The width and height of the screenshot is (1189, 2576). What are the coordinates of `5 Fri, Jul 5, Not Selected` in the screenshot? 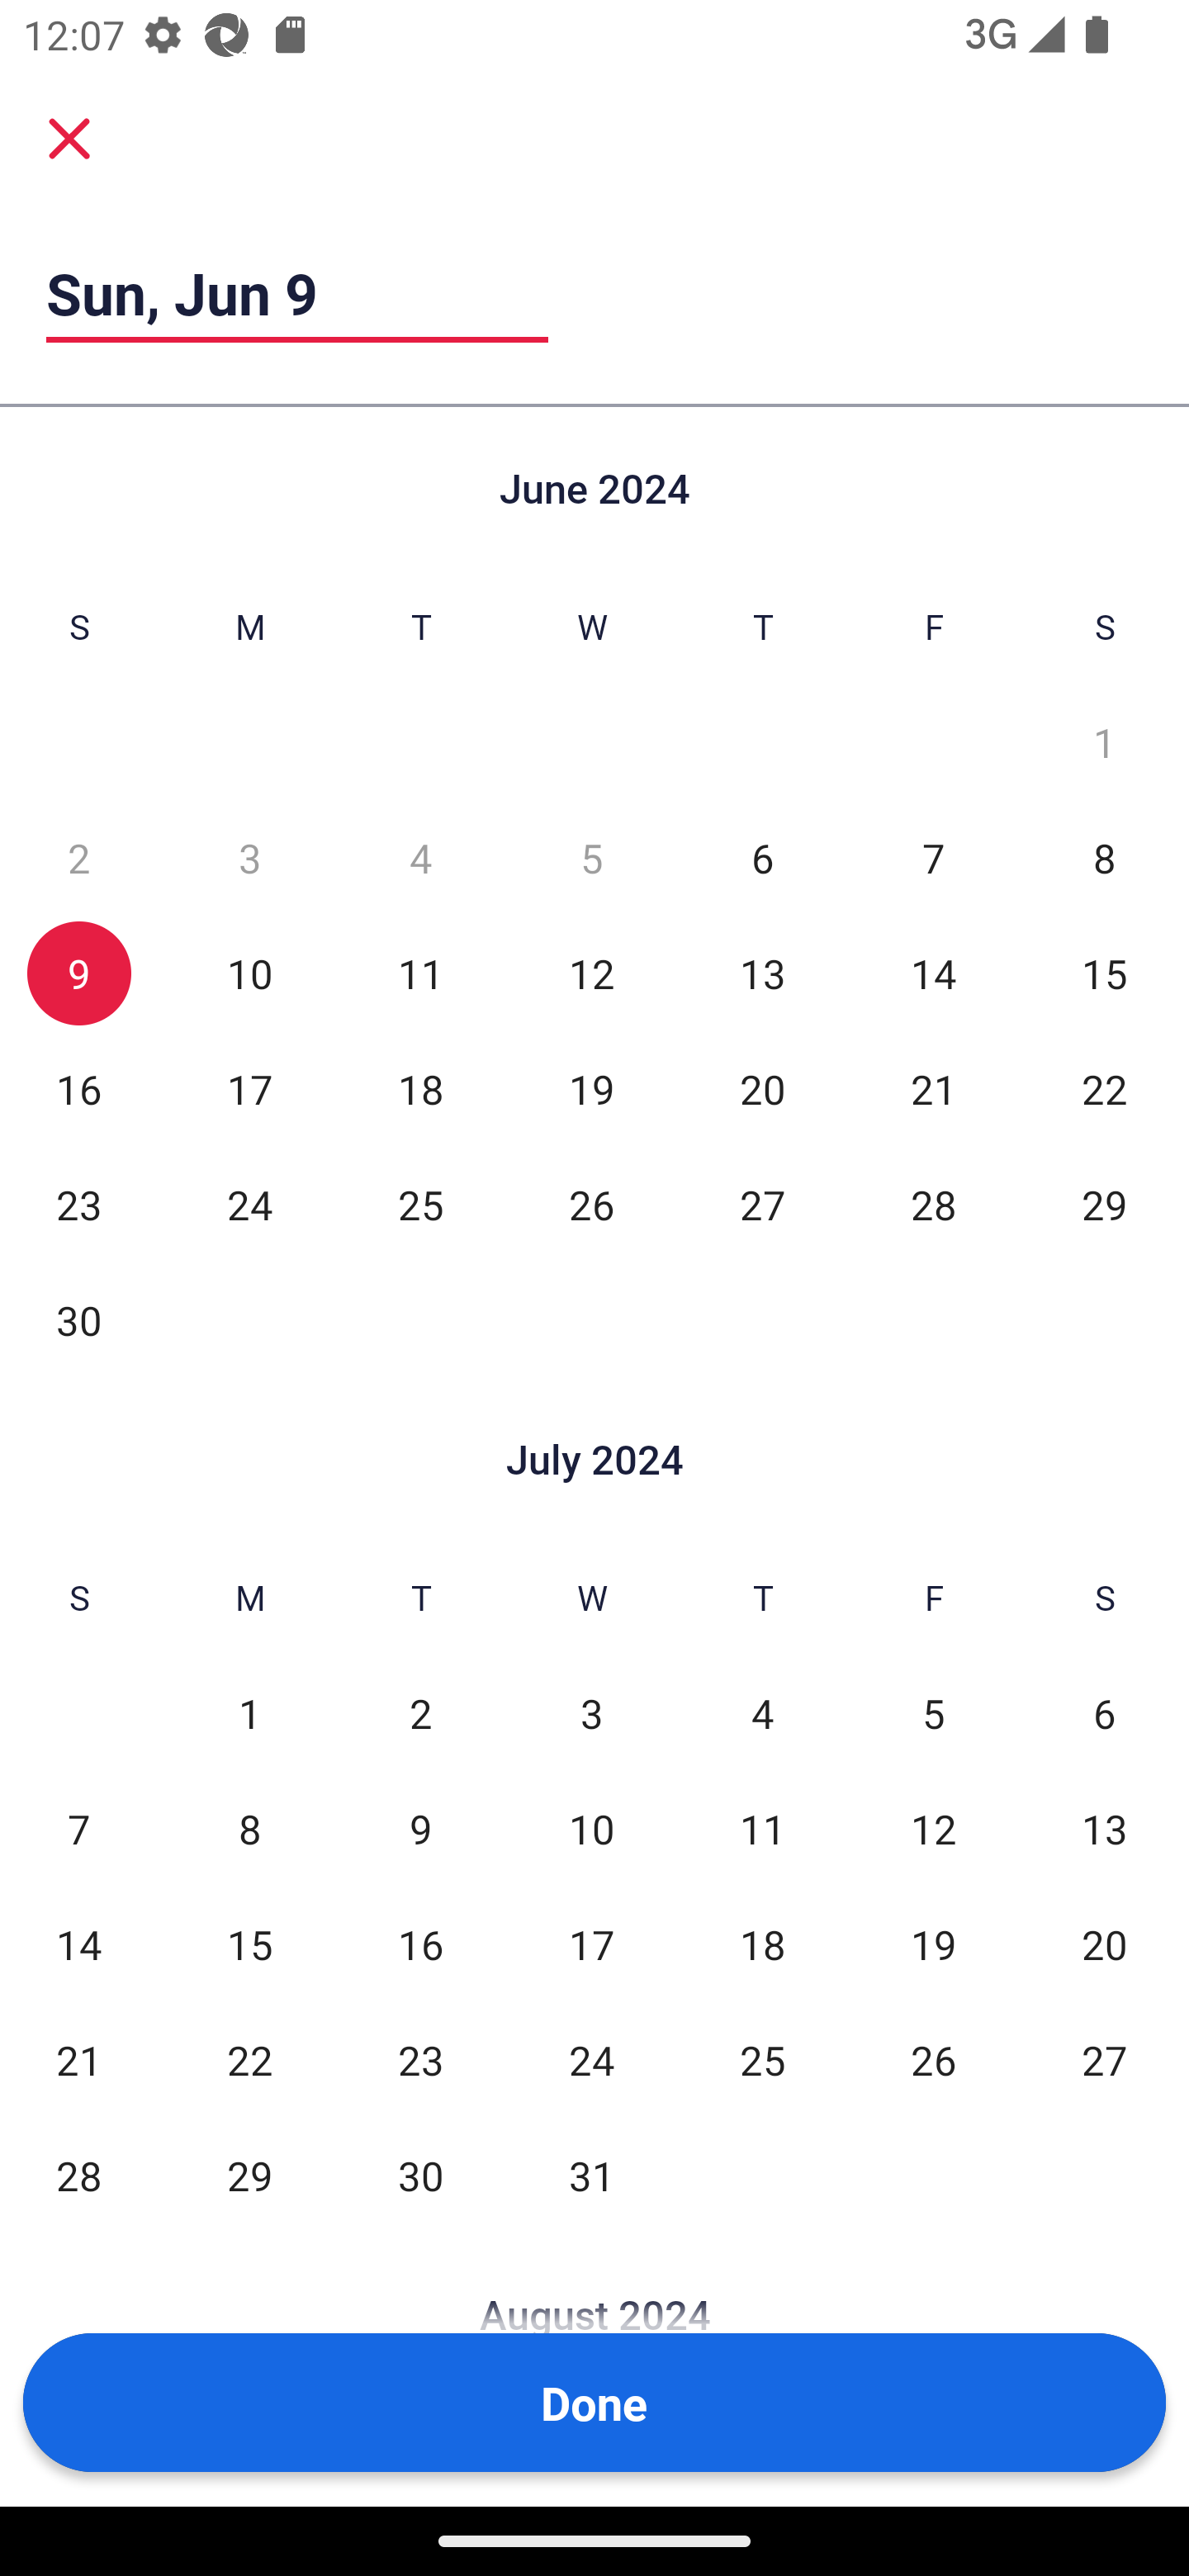 It's located at (933, 1714).